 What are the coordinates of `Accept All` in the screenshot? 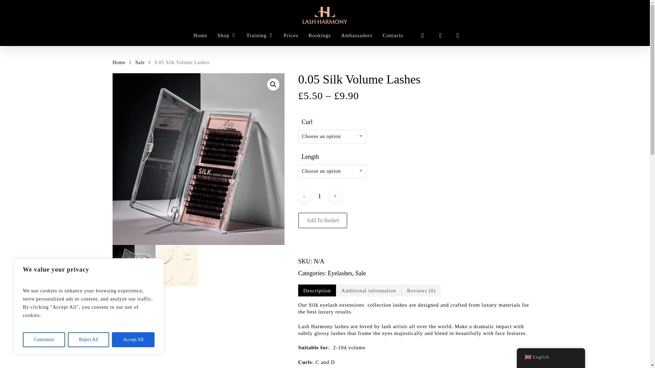 It's located at (133, 340).